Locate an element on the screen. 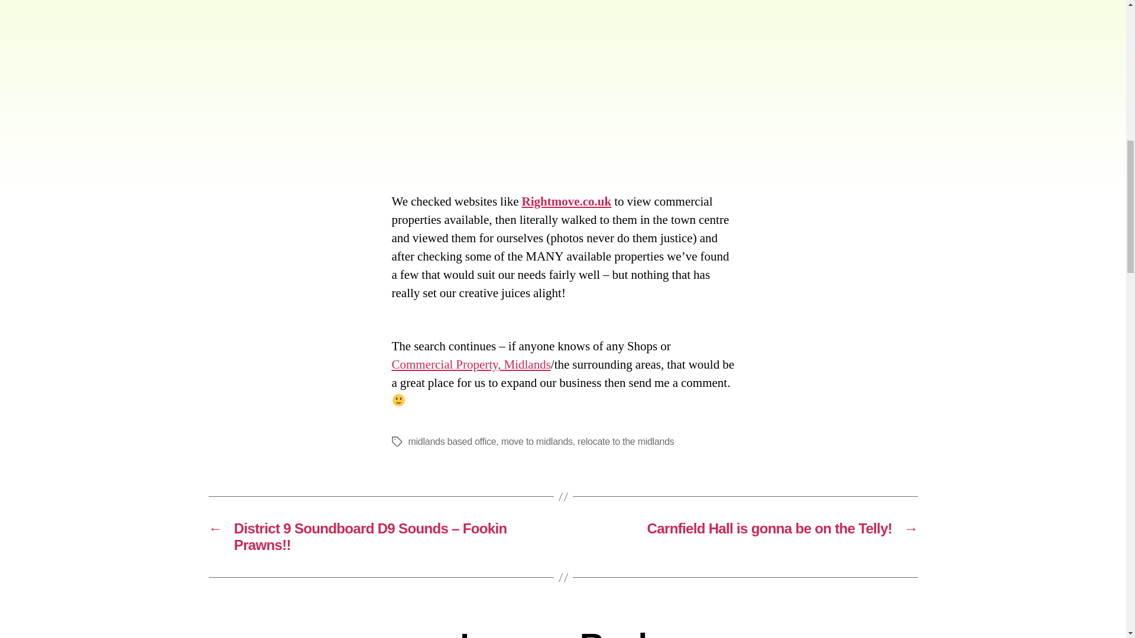  Commercial Property, Midlands is located at coordinates (471, 364).